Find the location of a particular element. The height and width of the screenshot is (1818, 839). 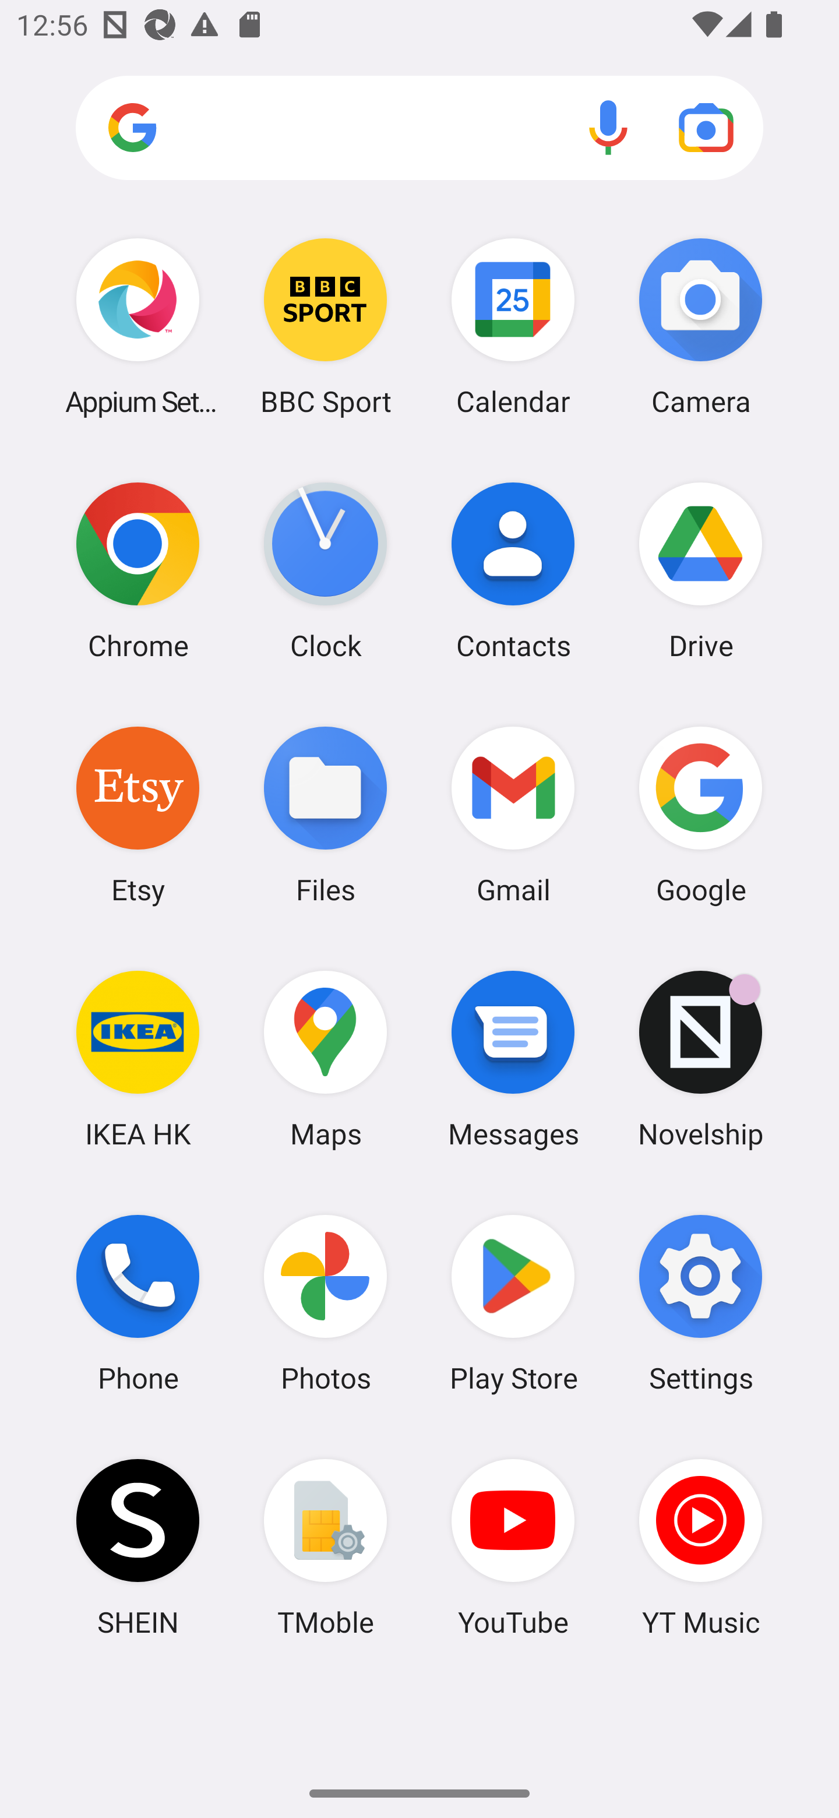

Contacts is located at coordinates (513, 570).